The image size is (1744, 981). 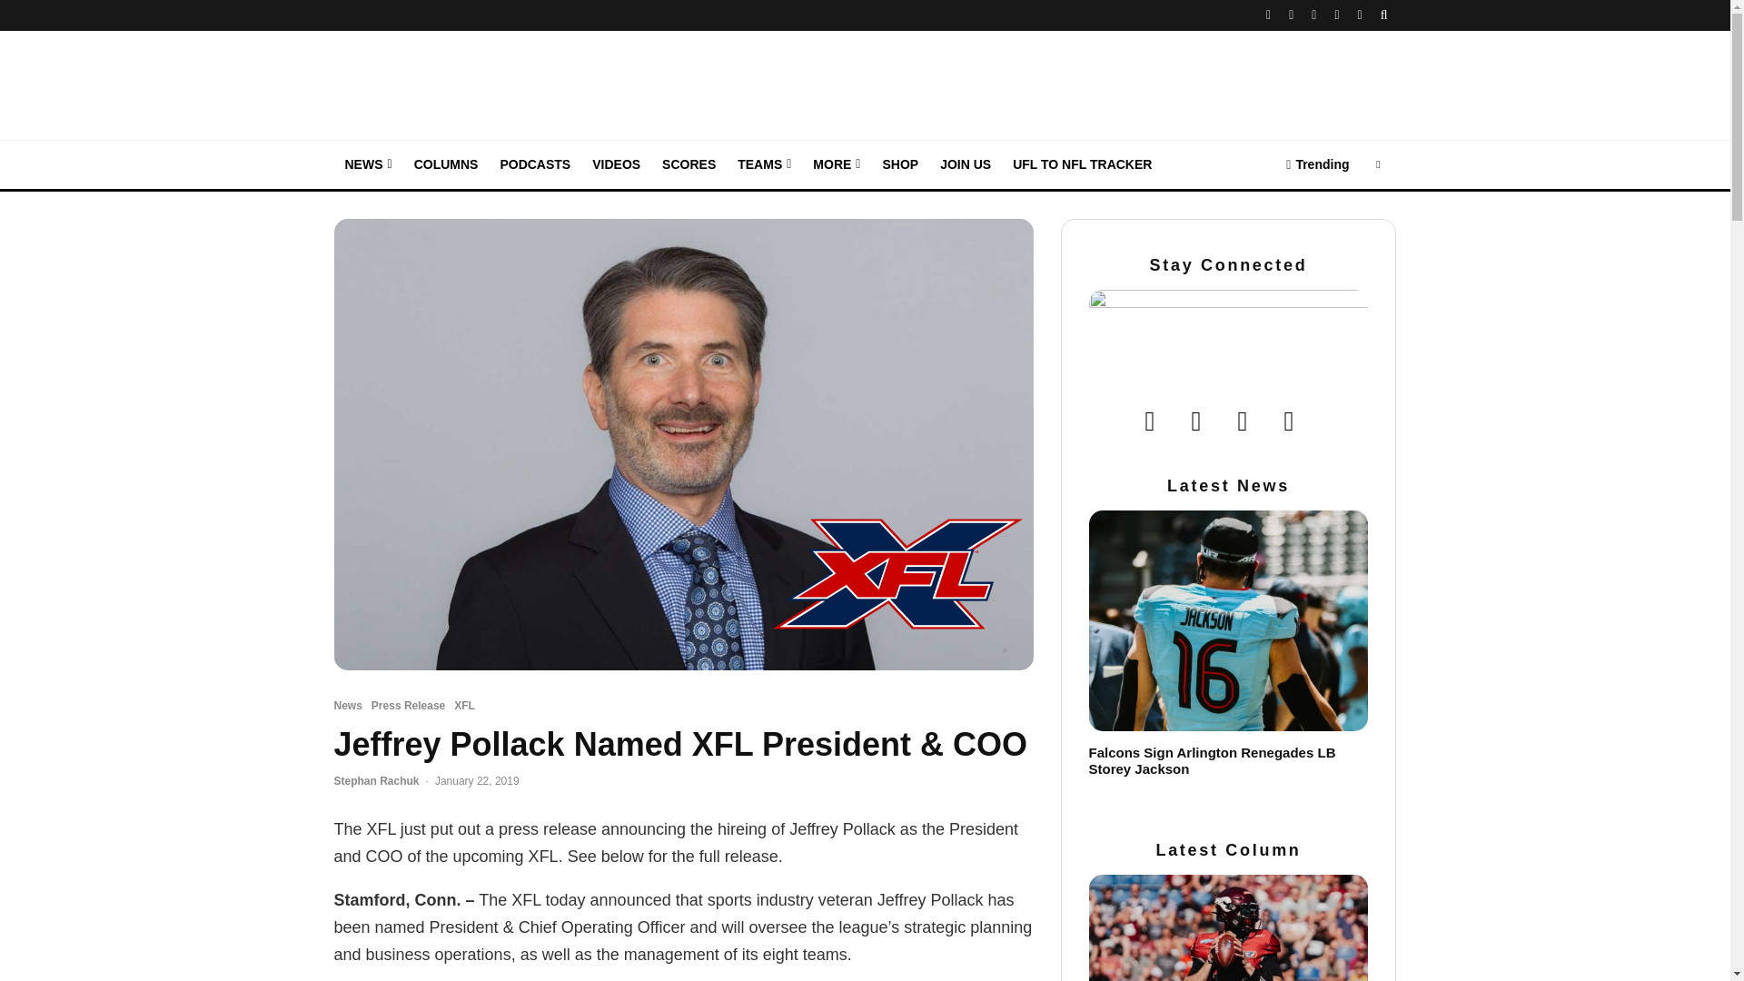 I want to click on NEWS, so click(x=369, y=165).